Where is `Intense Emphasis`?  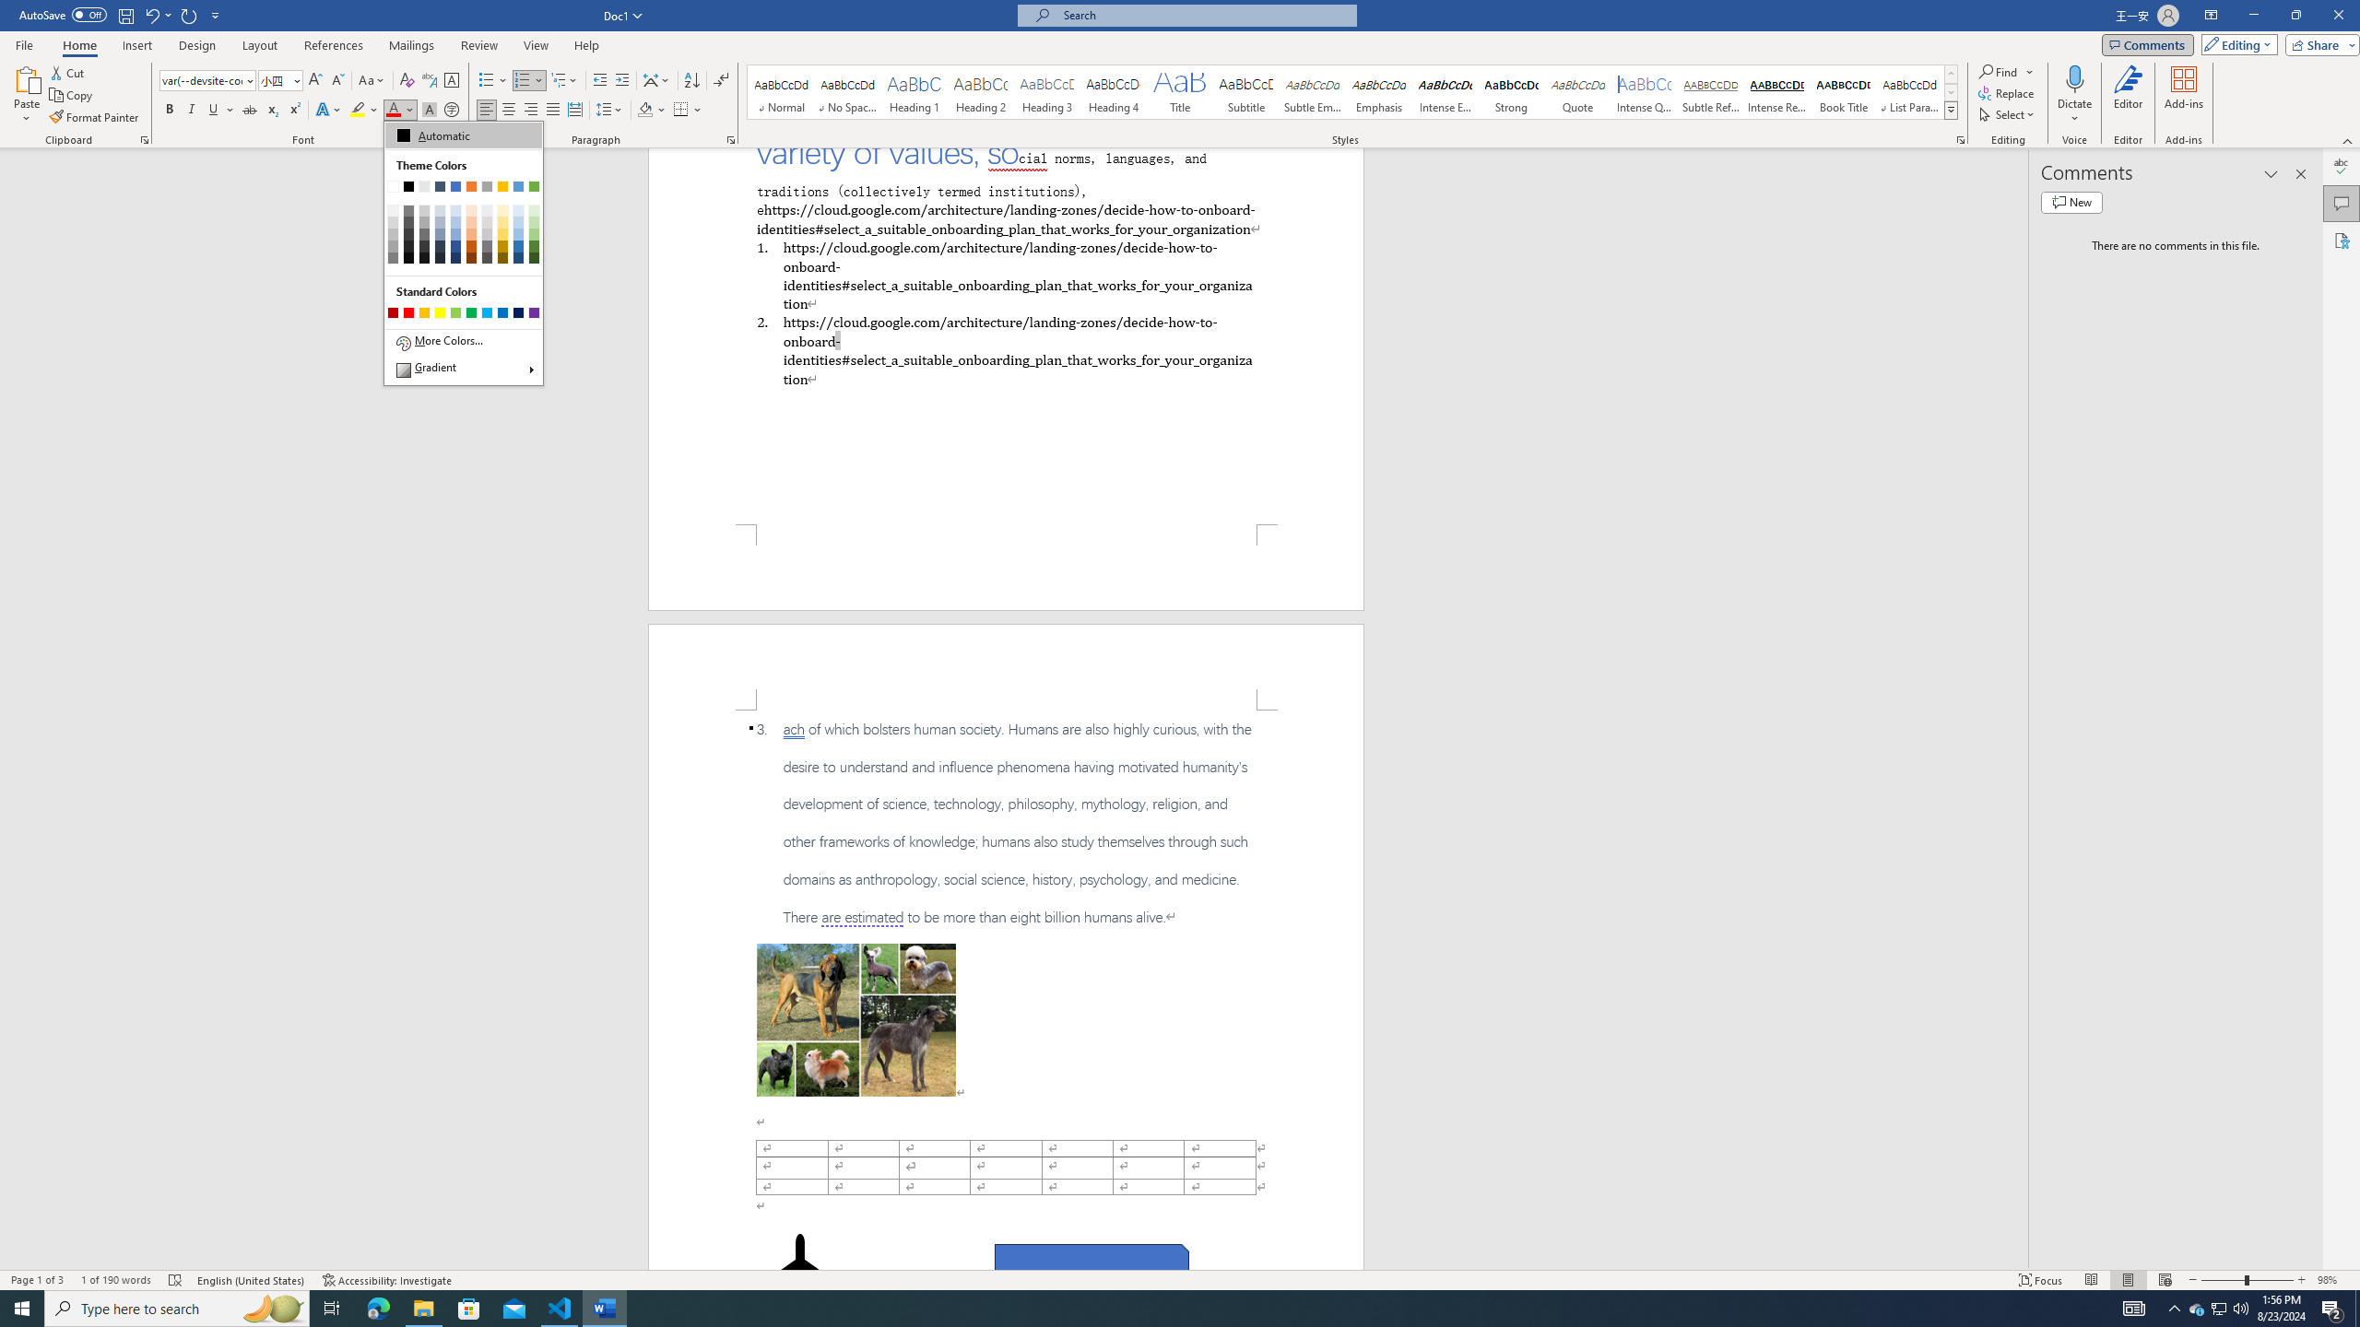
Intense Emphasis is located at coordinates (1445, 92).